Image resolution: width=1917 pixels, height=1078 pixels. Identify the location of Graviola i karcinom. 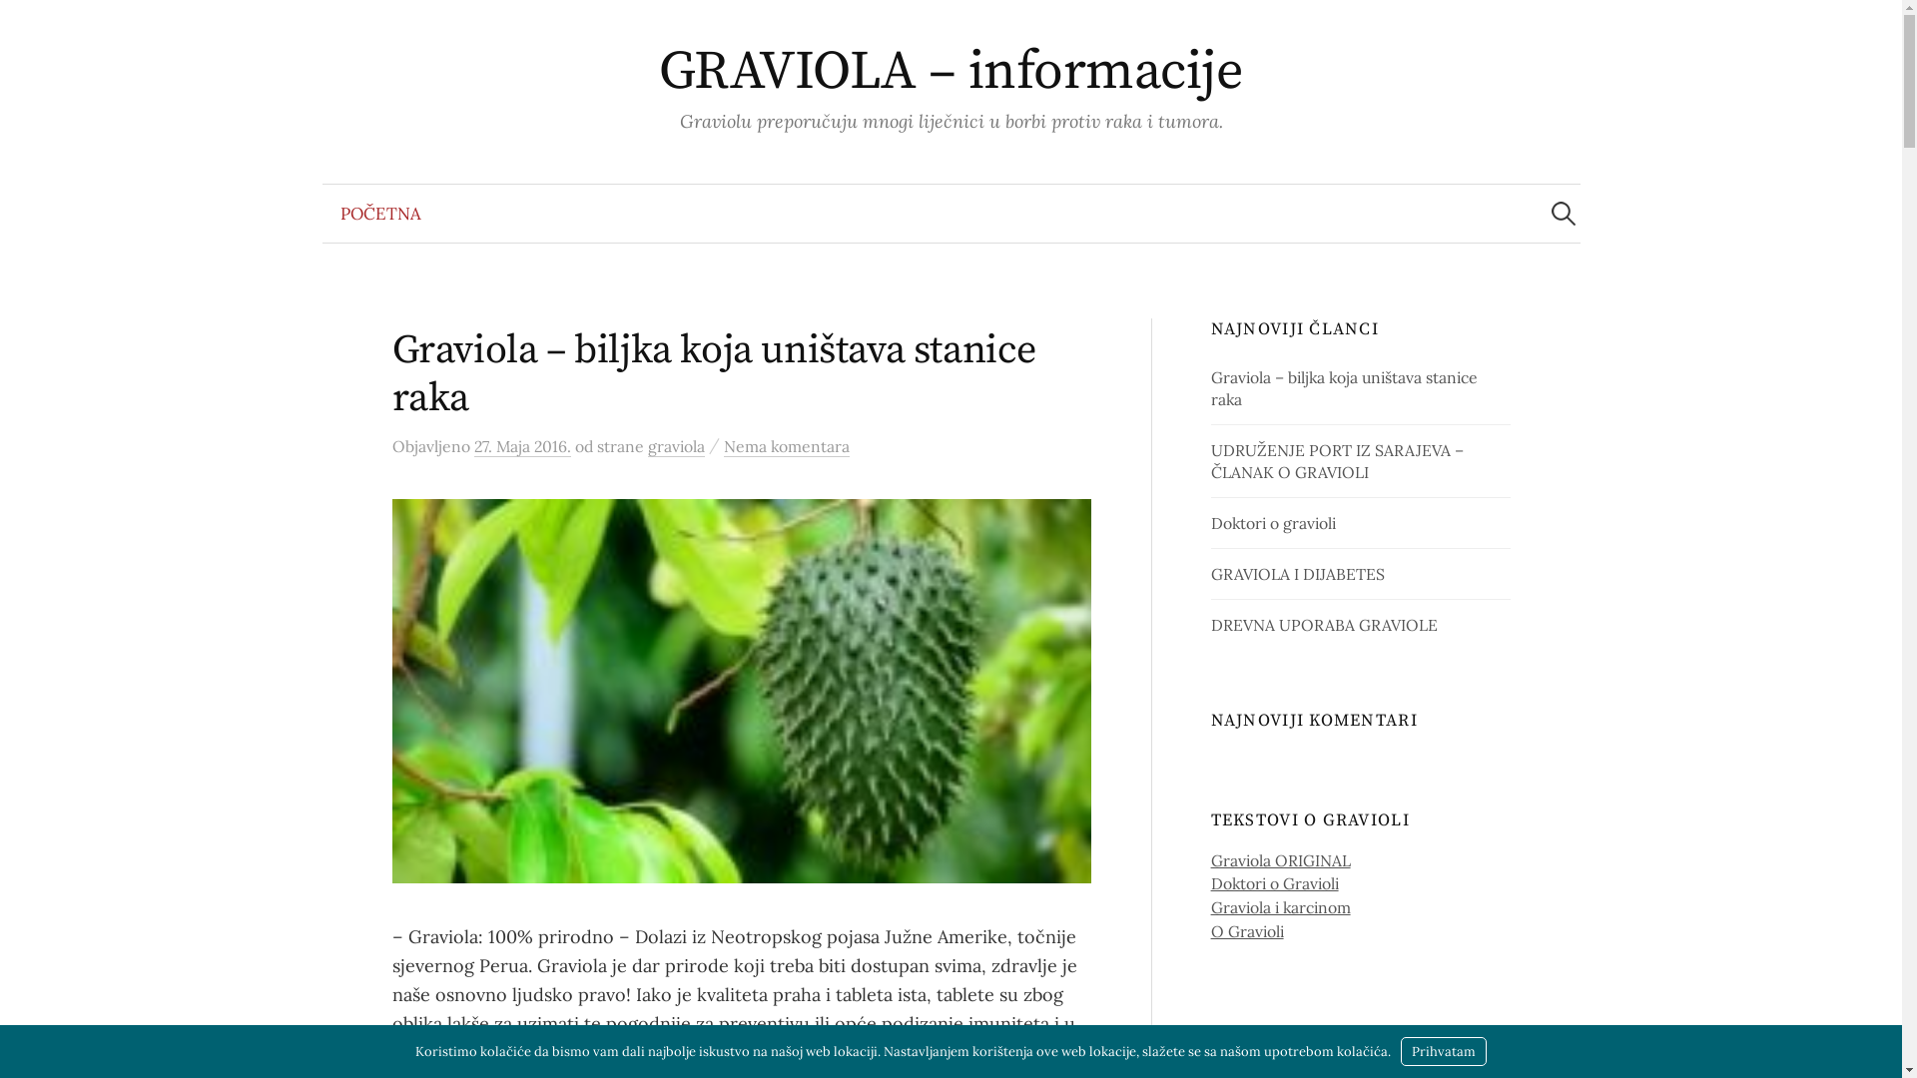
(1281, 907).